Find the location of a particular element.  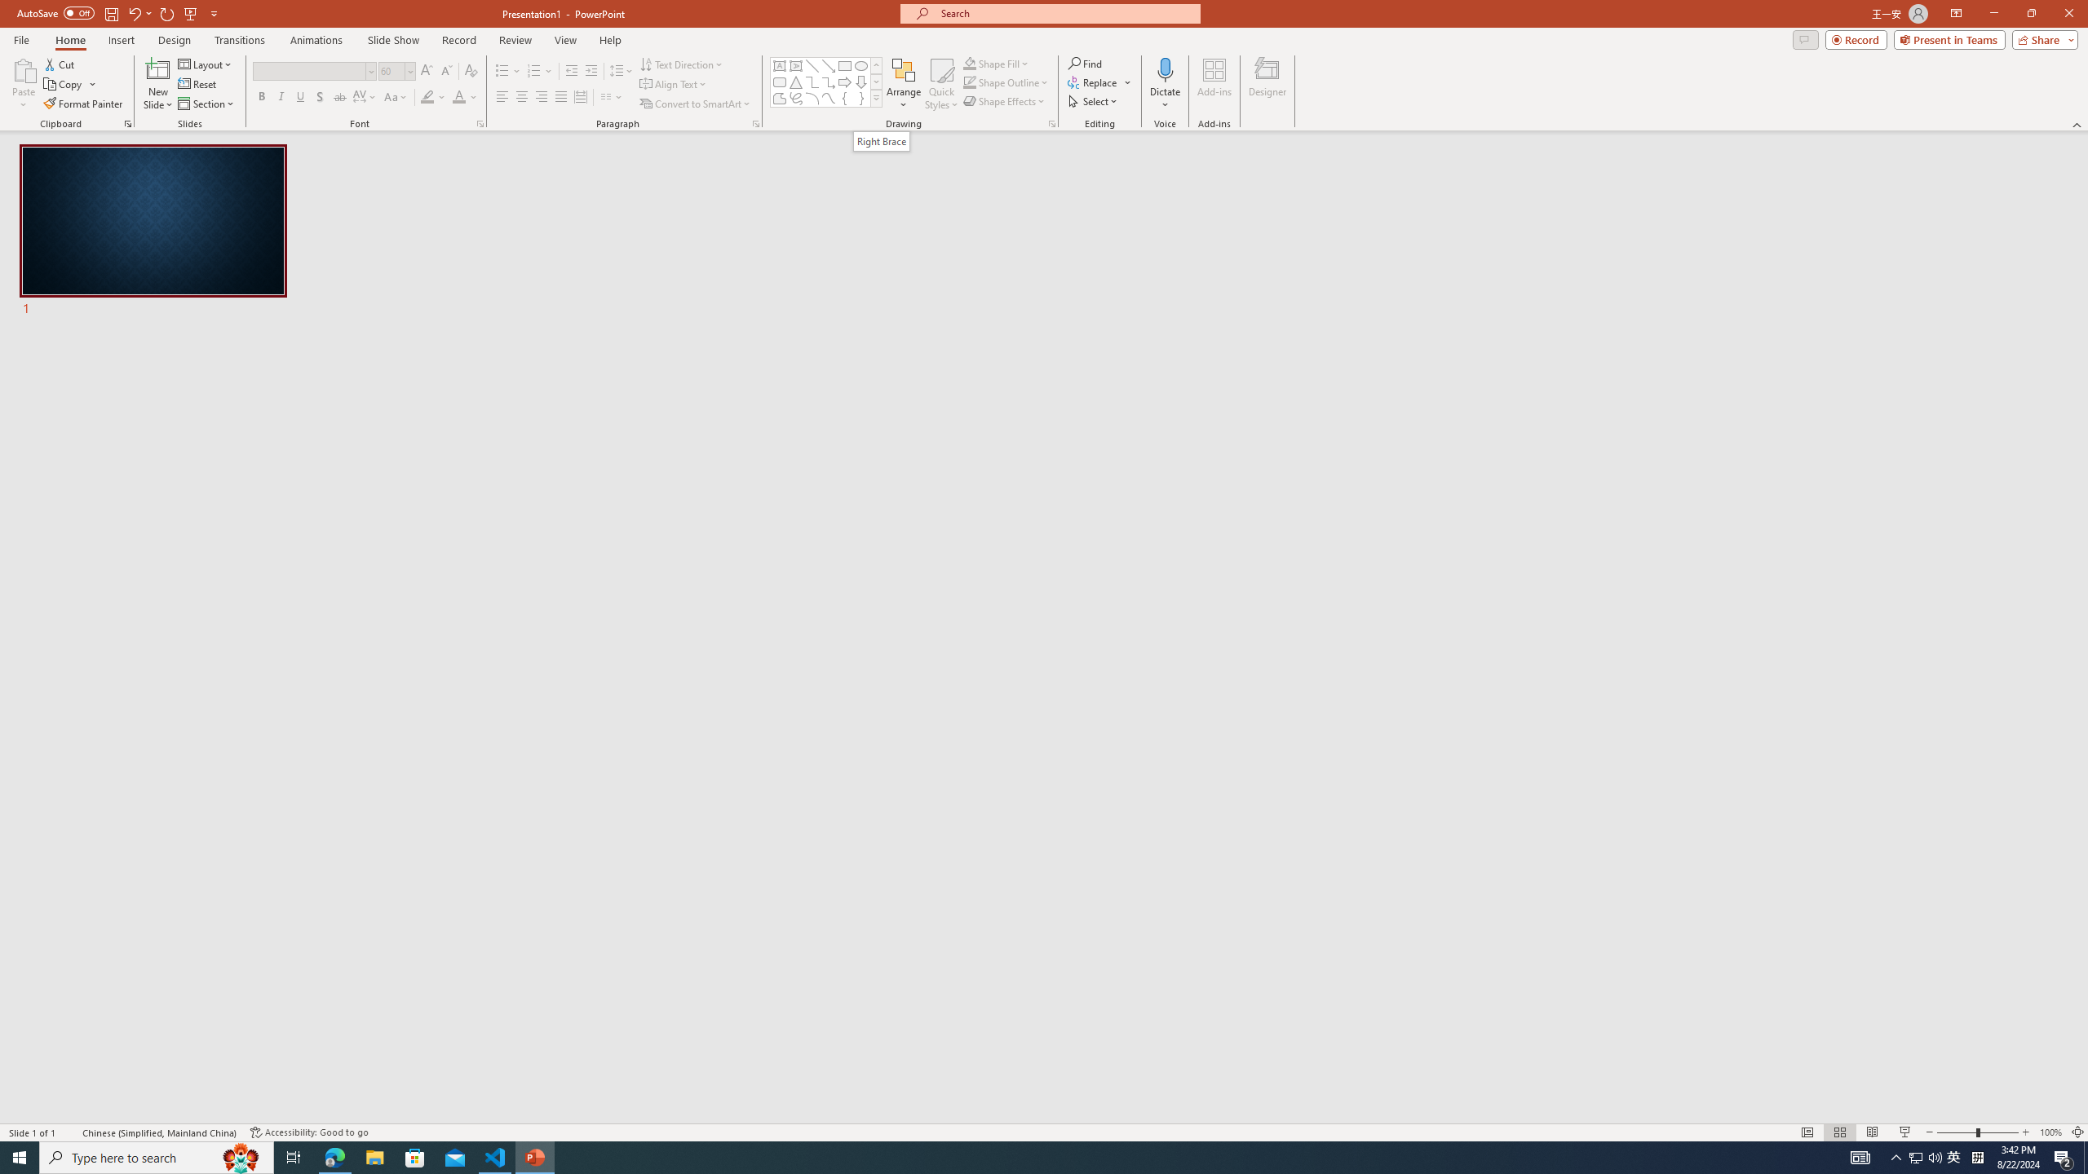

Shape Effects is located at coordinates (1005, 101).